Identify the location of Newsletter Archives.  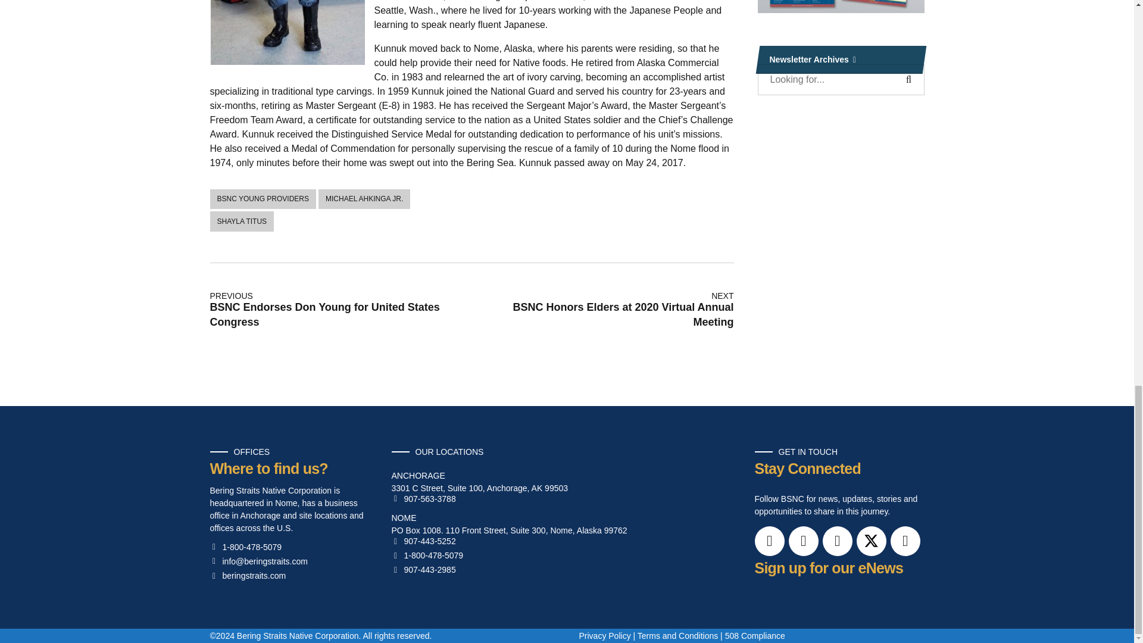
(840, 60).